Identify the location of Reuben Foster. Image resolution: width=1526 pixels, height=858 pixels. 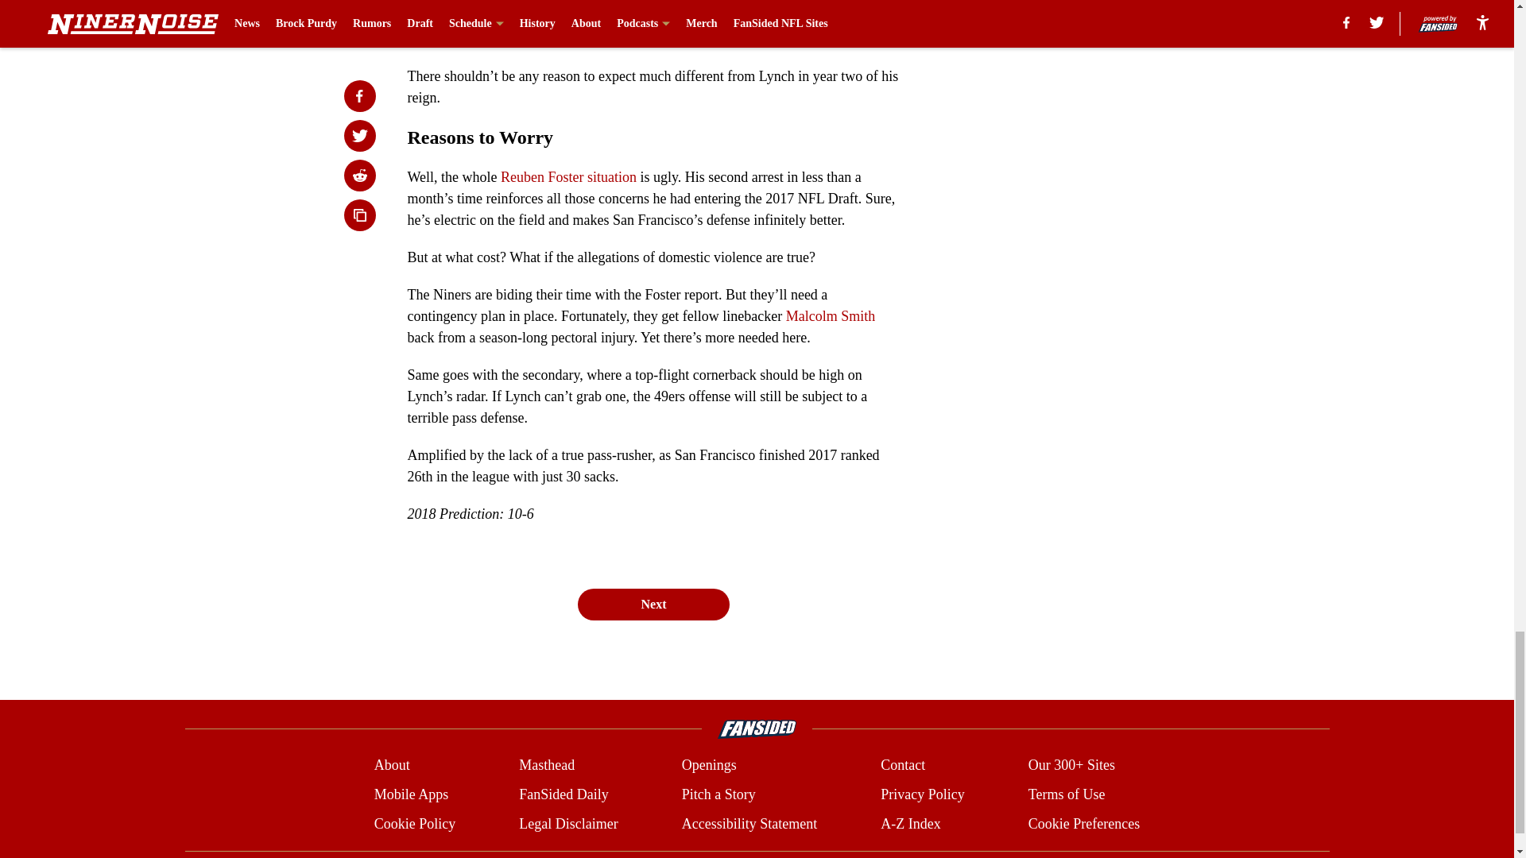
(541, 176).